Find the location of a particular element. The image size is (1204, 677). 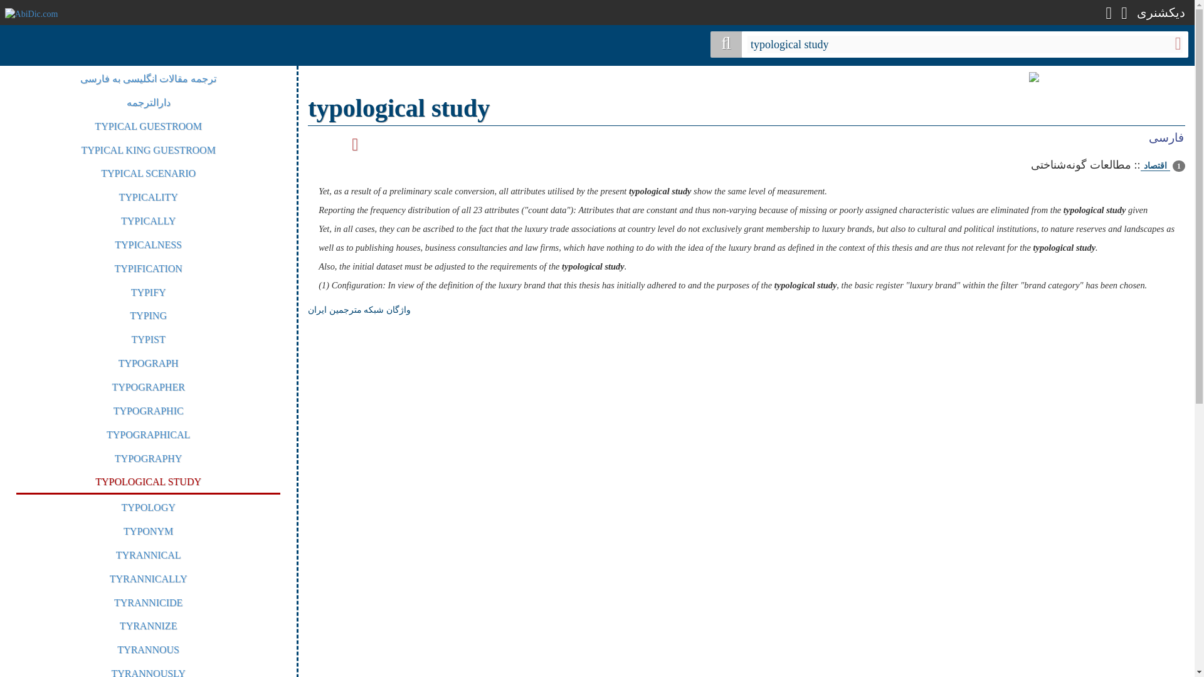

TYPOGRAPHIC is located at coordinates (148, 411).